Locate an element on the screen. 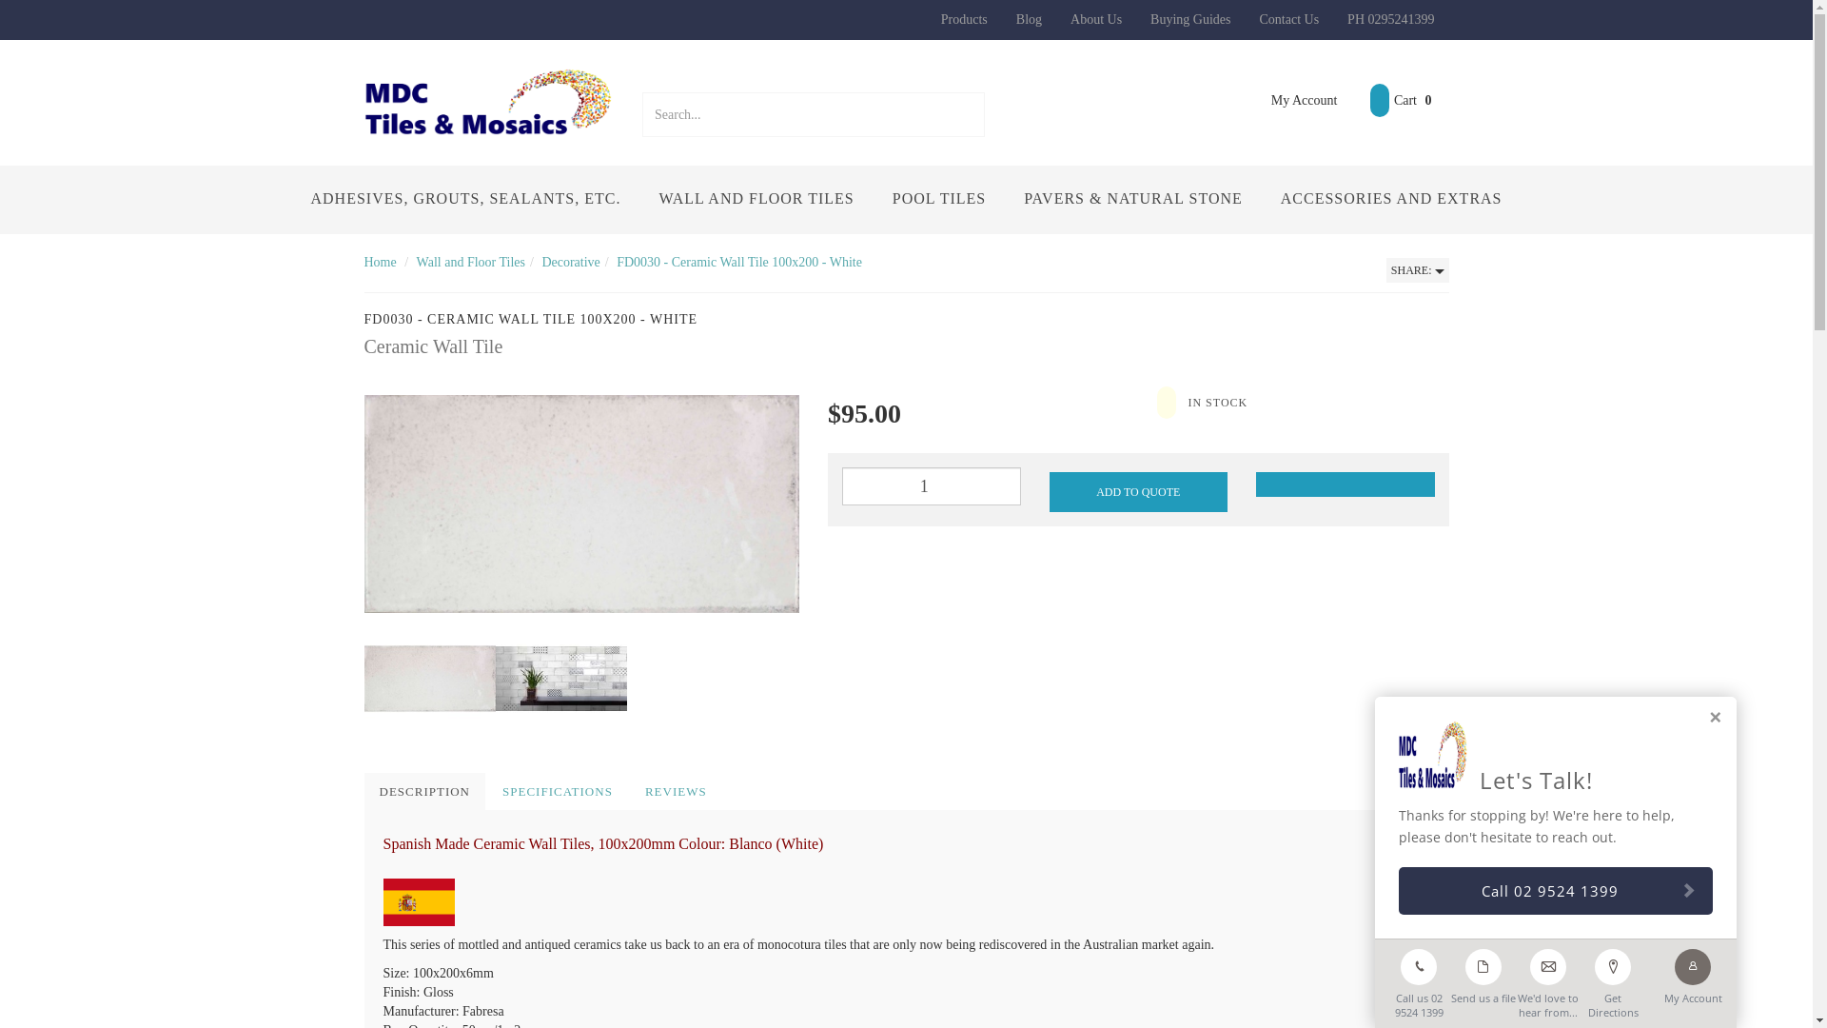 Image resolution: width=1827 pixels, height=1028 pixels. REVIEWS is located at coordinates (676, 792).